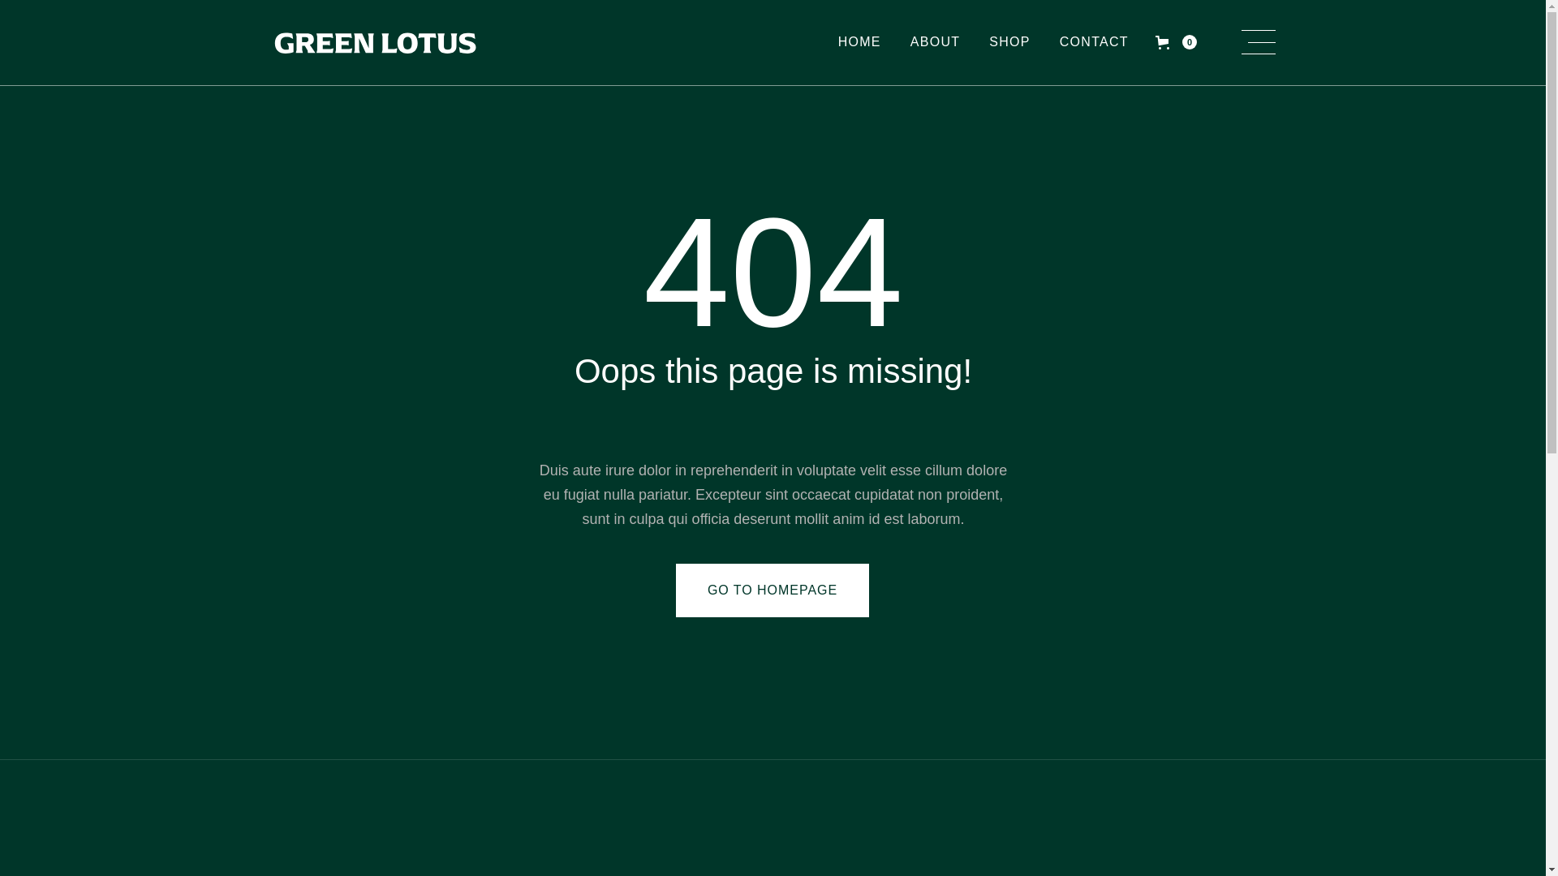 This screenshot has height=876, width=1558. Describe the element at coordinates (1094, 42) in the screenshot. I see `CONTACT` at that location.